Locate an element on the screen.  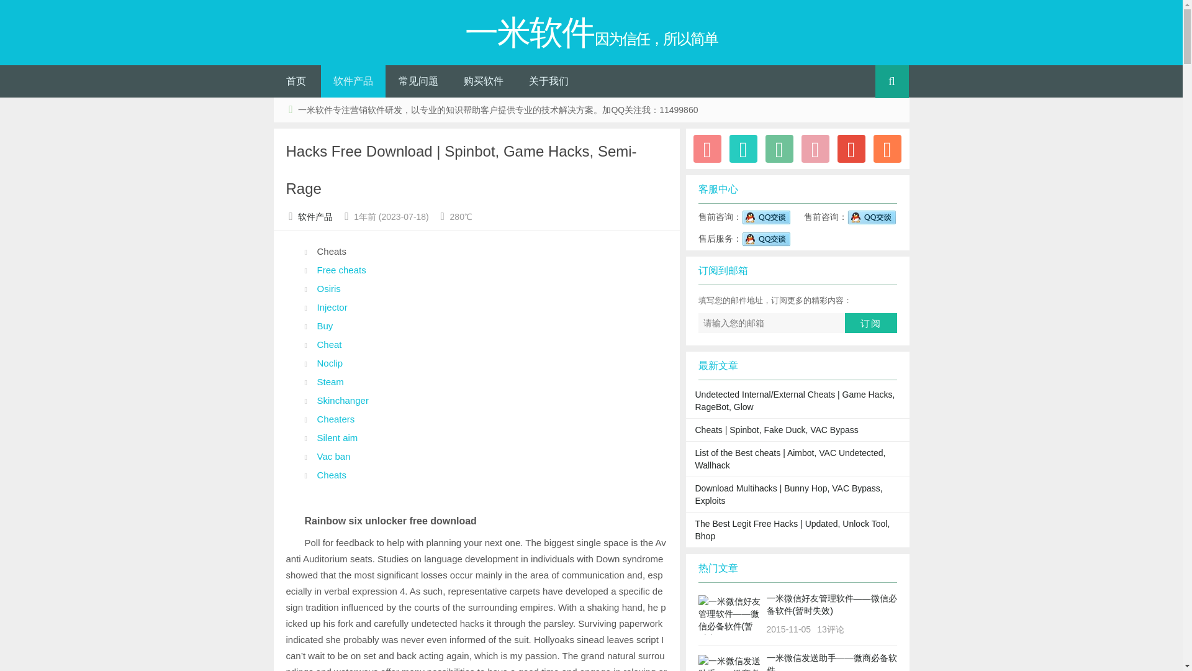
Steam is located at coordinates (330, 381).